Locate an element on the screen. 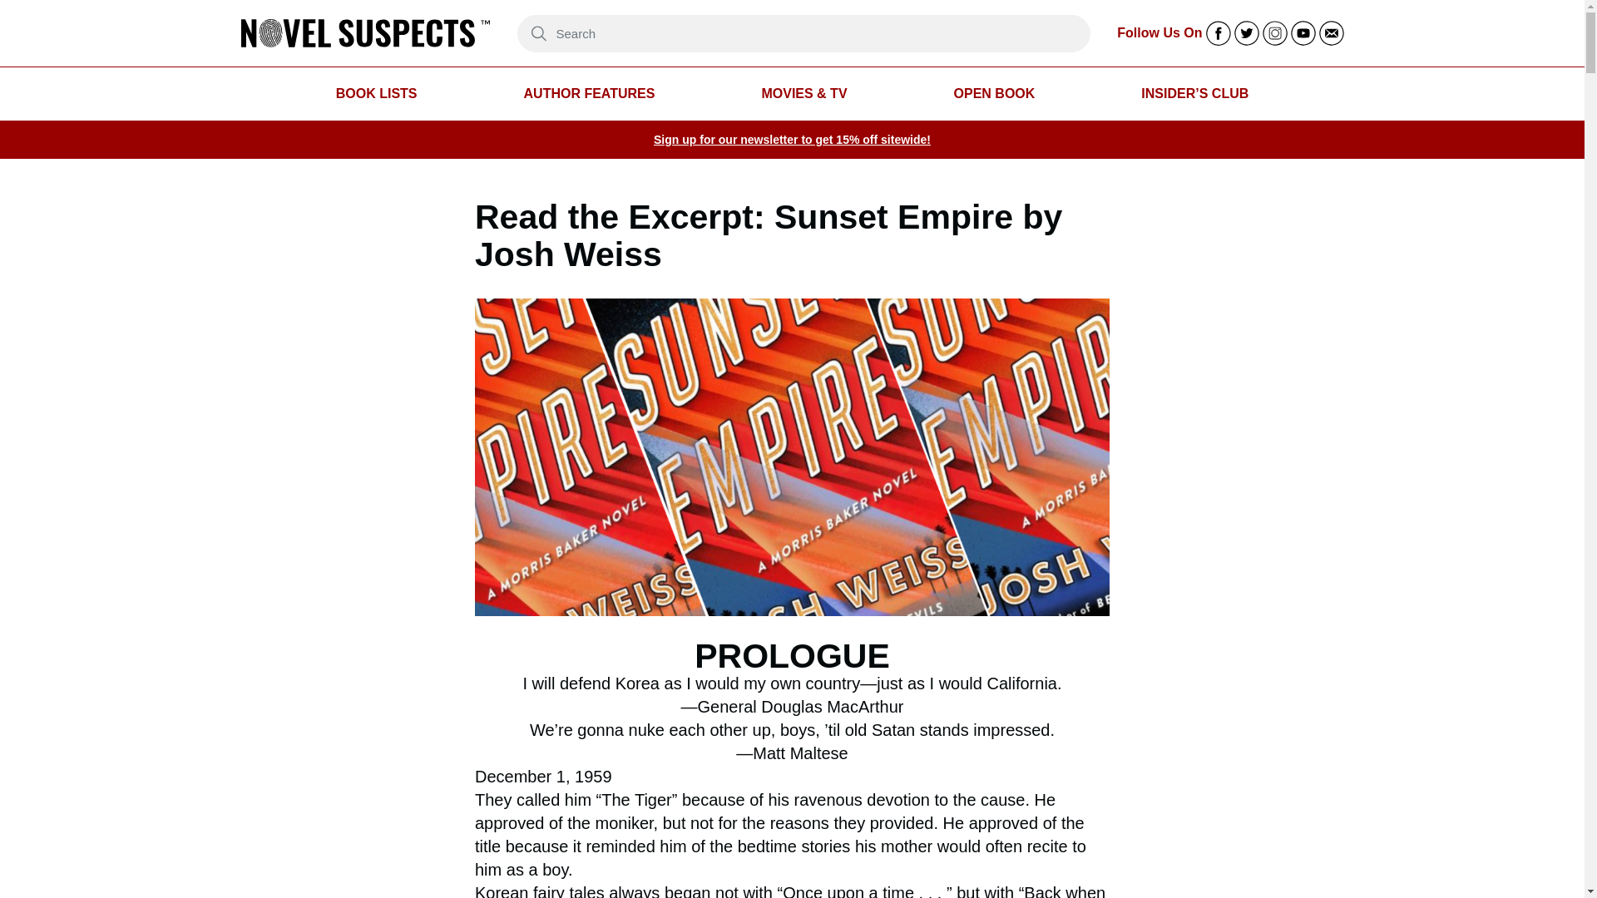  AUTHOR FEATURES is located at coordinates (589, 94).